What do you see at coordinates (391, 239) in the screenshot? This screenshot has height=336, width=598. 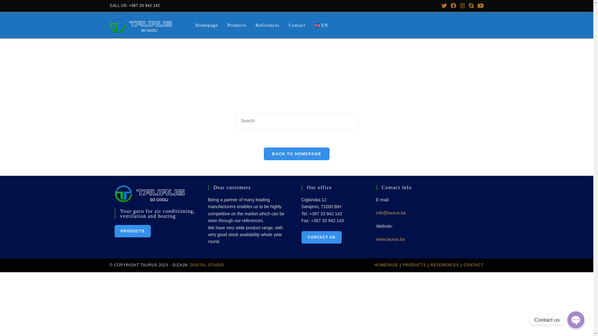 I see `www.taurus.ba` at bounding box center [391, 239].